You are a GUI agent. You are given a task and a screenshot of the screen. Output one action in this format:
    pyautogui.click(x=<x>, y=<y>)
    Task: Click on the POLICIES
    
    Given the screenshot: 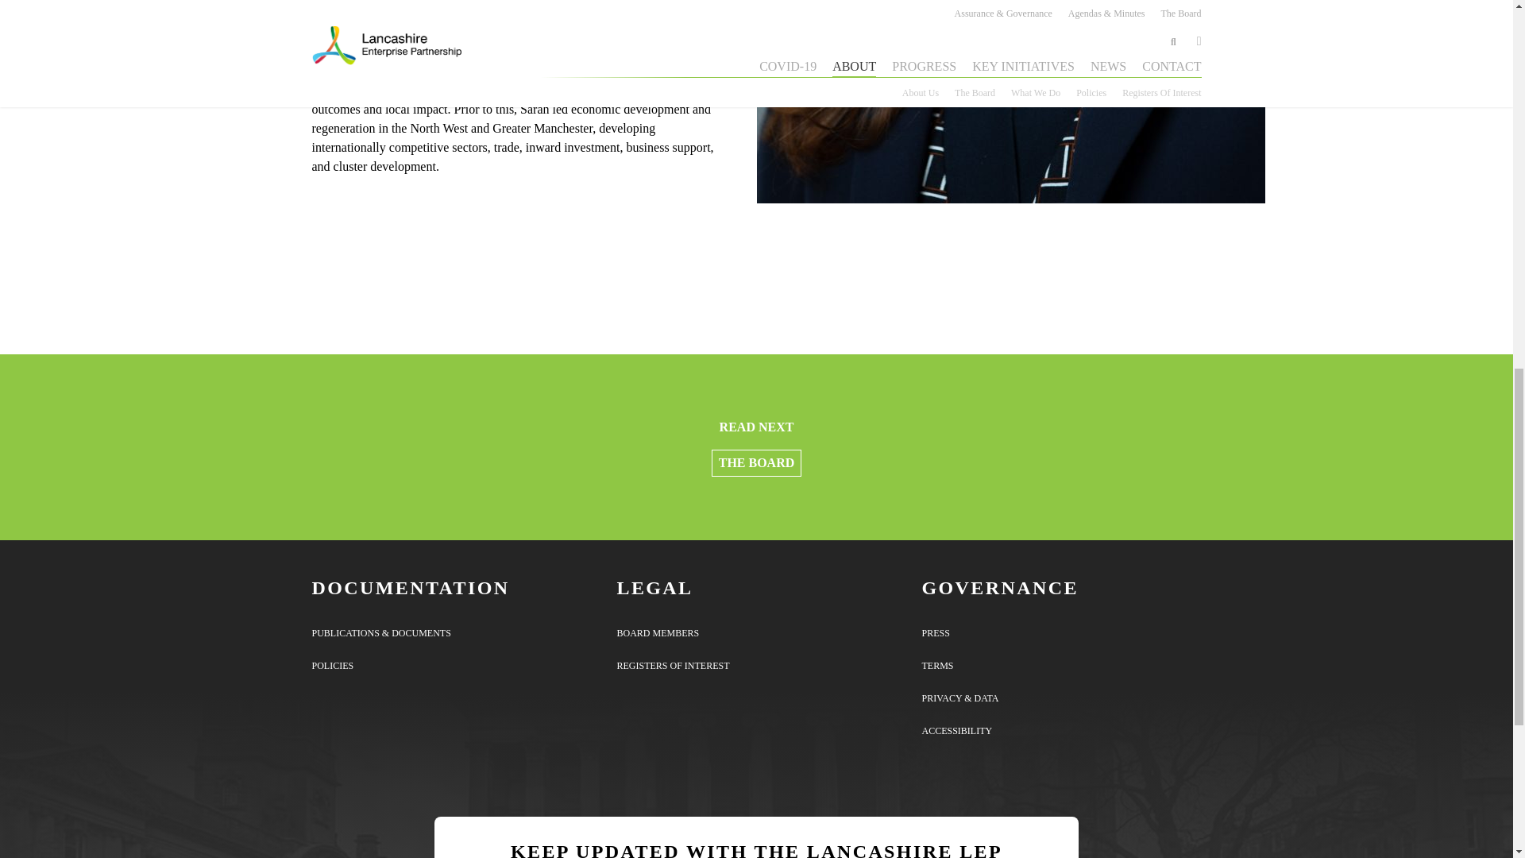 What is the action you would take?
    pyautogui.click(x=332, y=665)
    